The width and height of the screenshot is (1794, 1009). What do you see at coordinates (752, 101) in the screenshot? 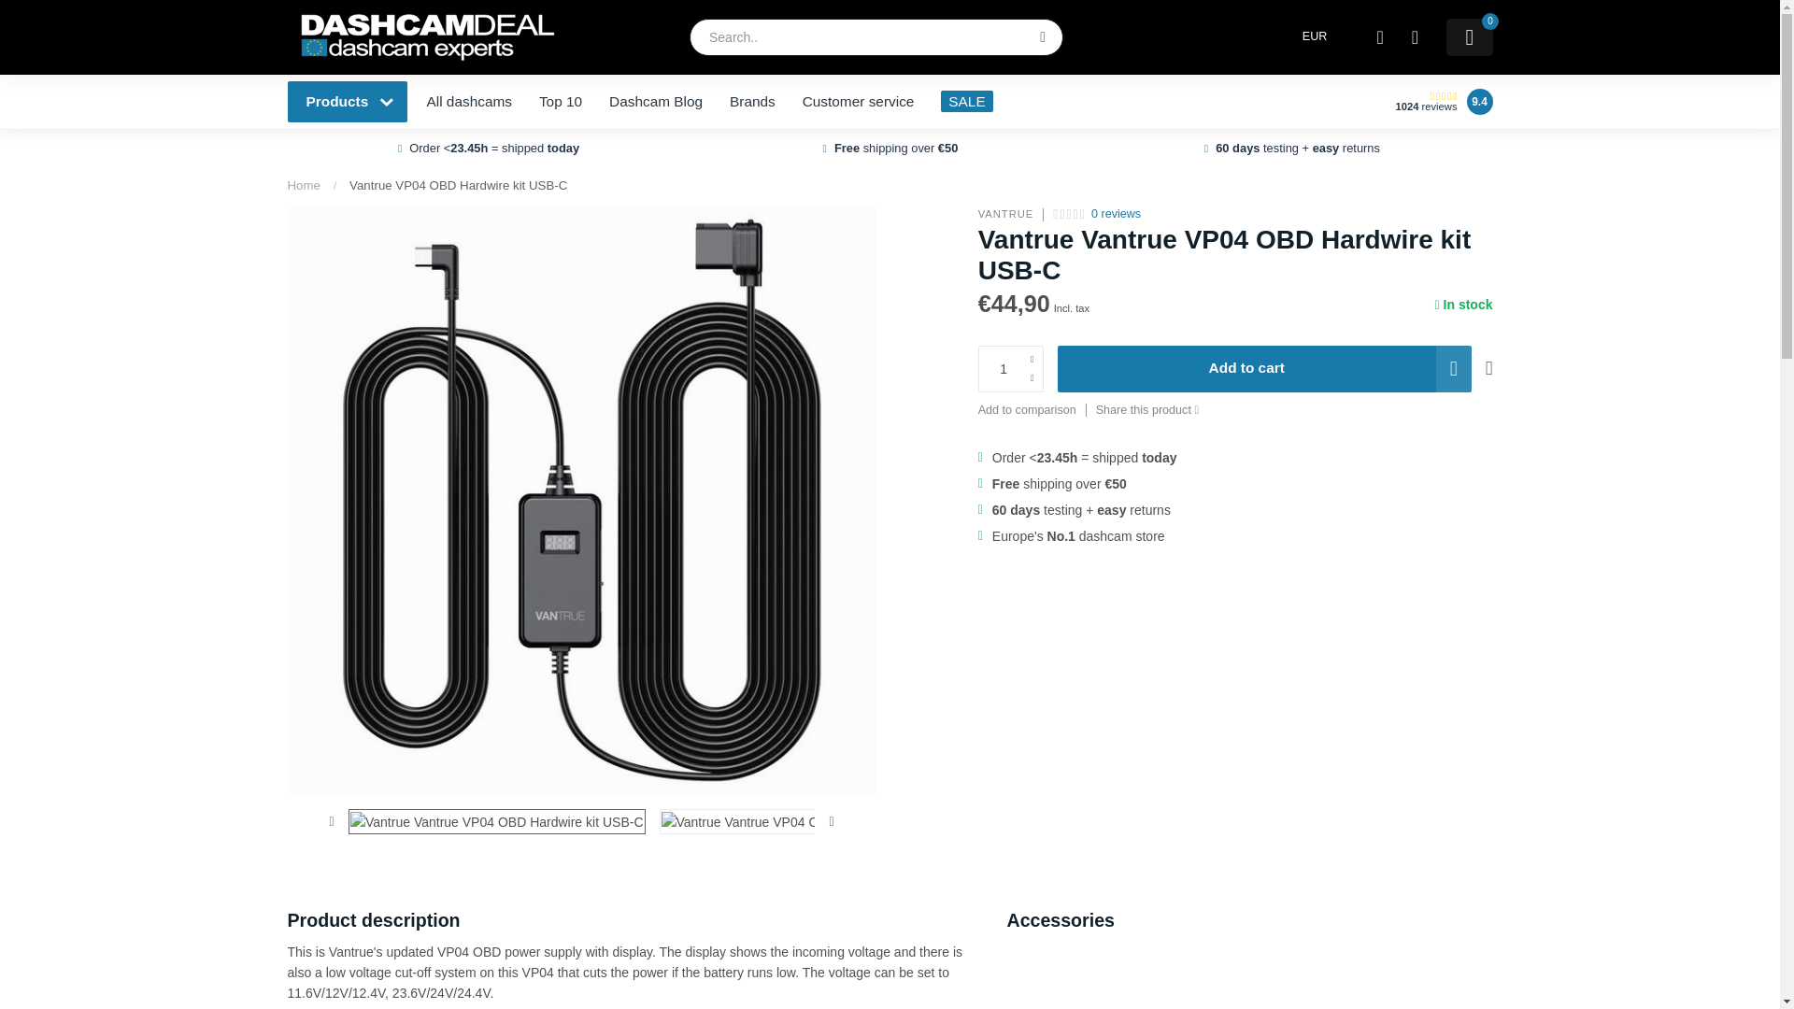
I see `Brands` at bounding box center [752, 101].